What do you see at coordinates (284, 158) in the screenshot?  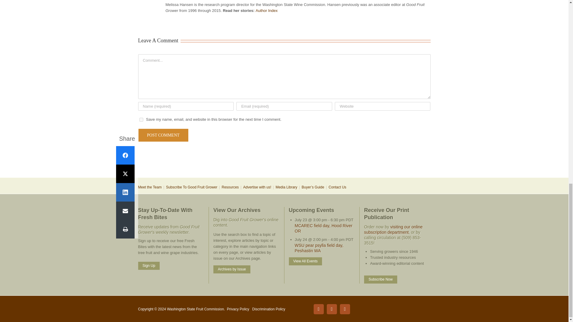 I see `3rd party ad content` at bounding box center [284, 158].